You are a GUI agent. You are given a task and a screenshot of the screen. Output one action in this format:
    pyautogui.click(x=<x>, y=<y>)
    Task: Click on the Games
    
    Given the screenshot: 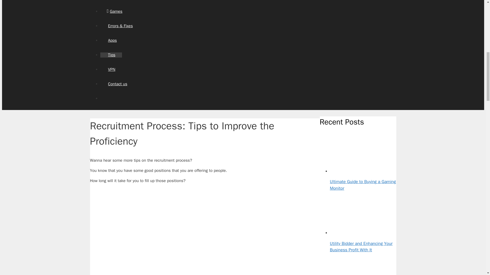 What is the action you would take?
    pyautogui.click(x=114, y=11)
    